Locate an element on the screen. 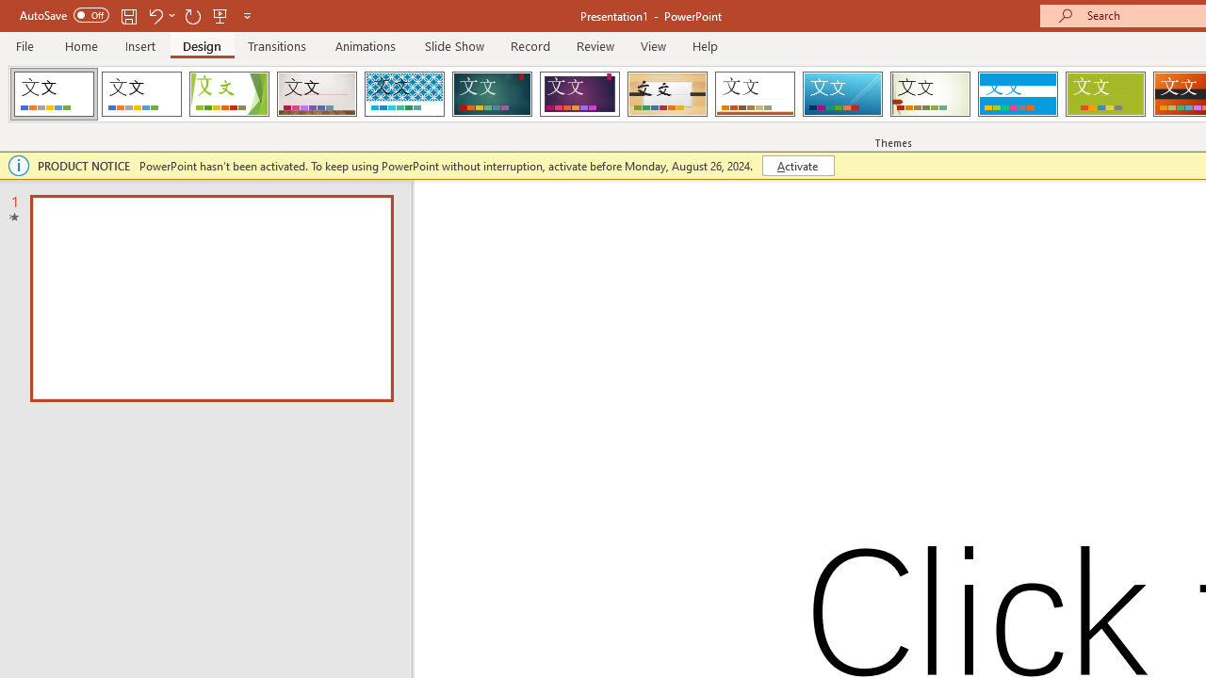 The height and width of the screenshot is (678, 1206). Banded is located at coordinates (1018, 94).